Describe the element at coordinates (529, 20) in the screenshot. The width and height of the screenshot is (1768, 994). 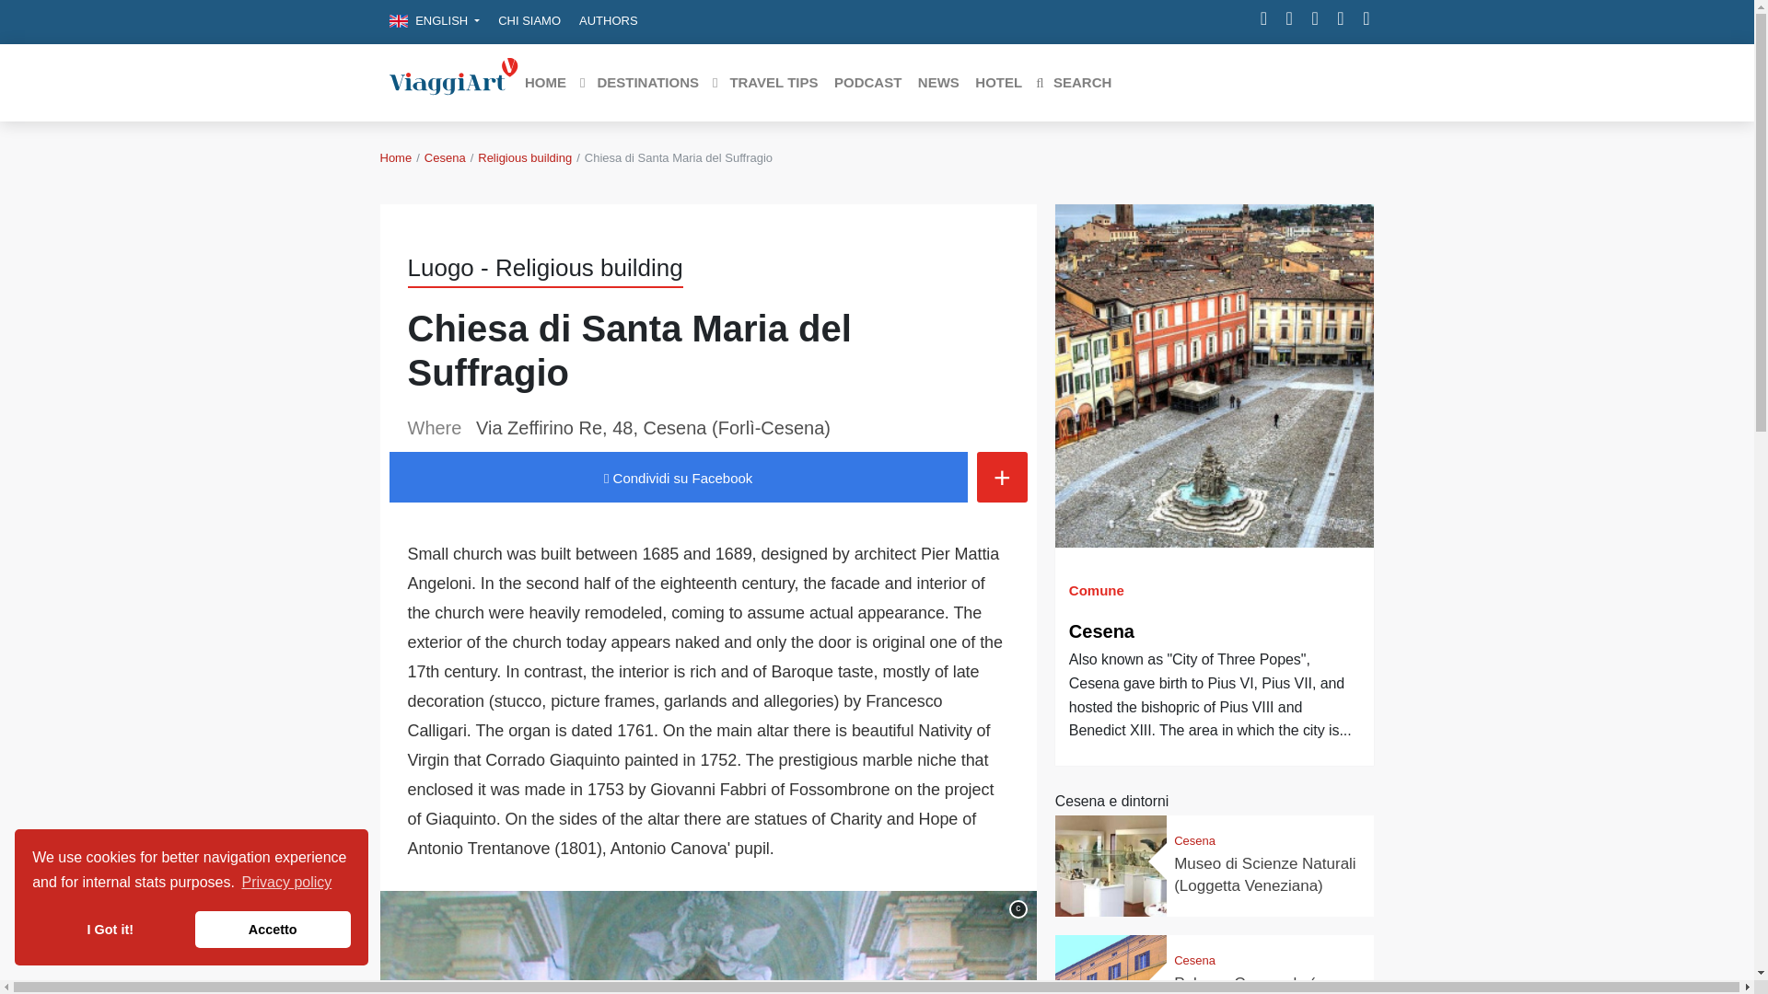
I see `Chi siamo` at that location.